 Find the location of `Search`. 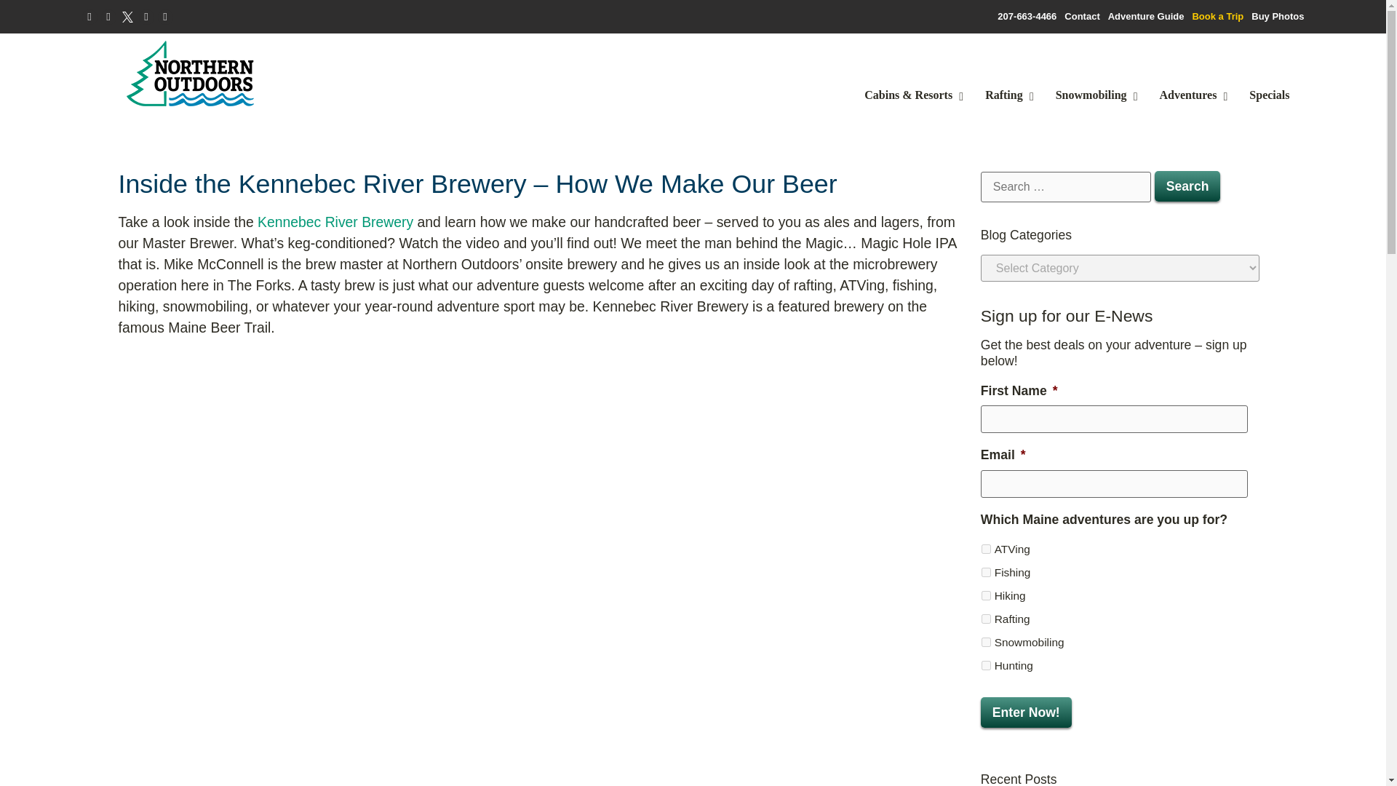

Search is located at coordinates (1187, 186).